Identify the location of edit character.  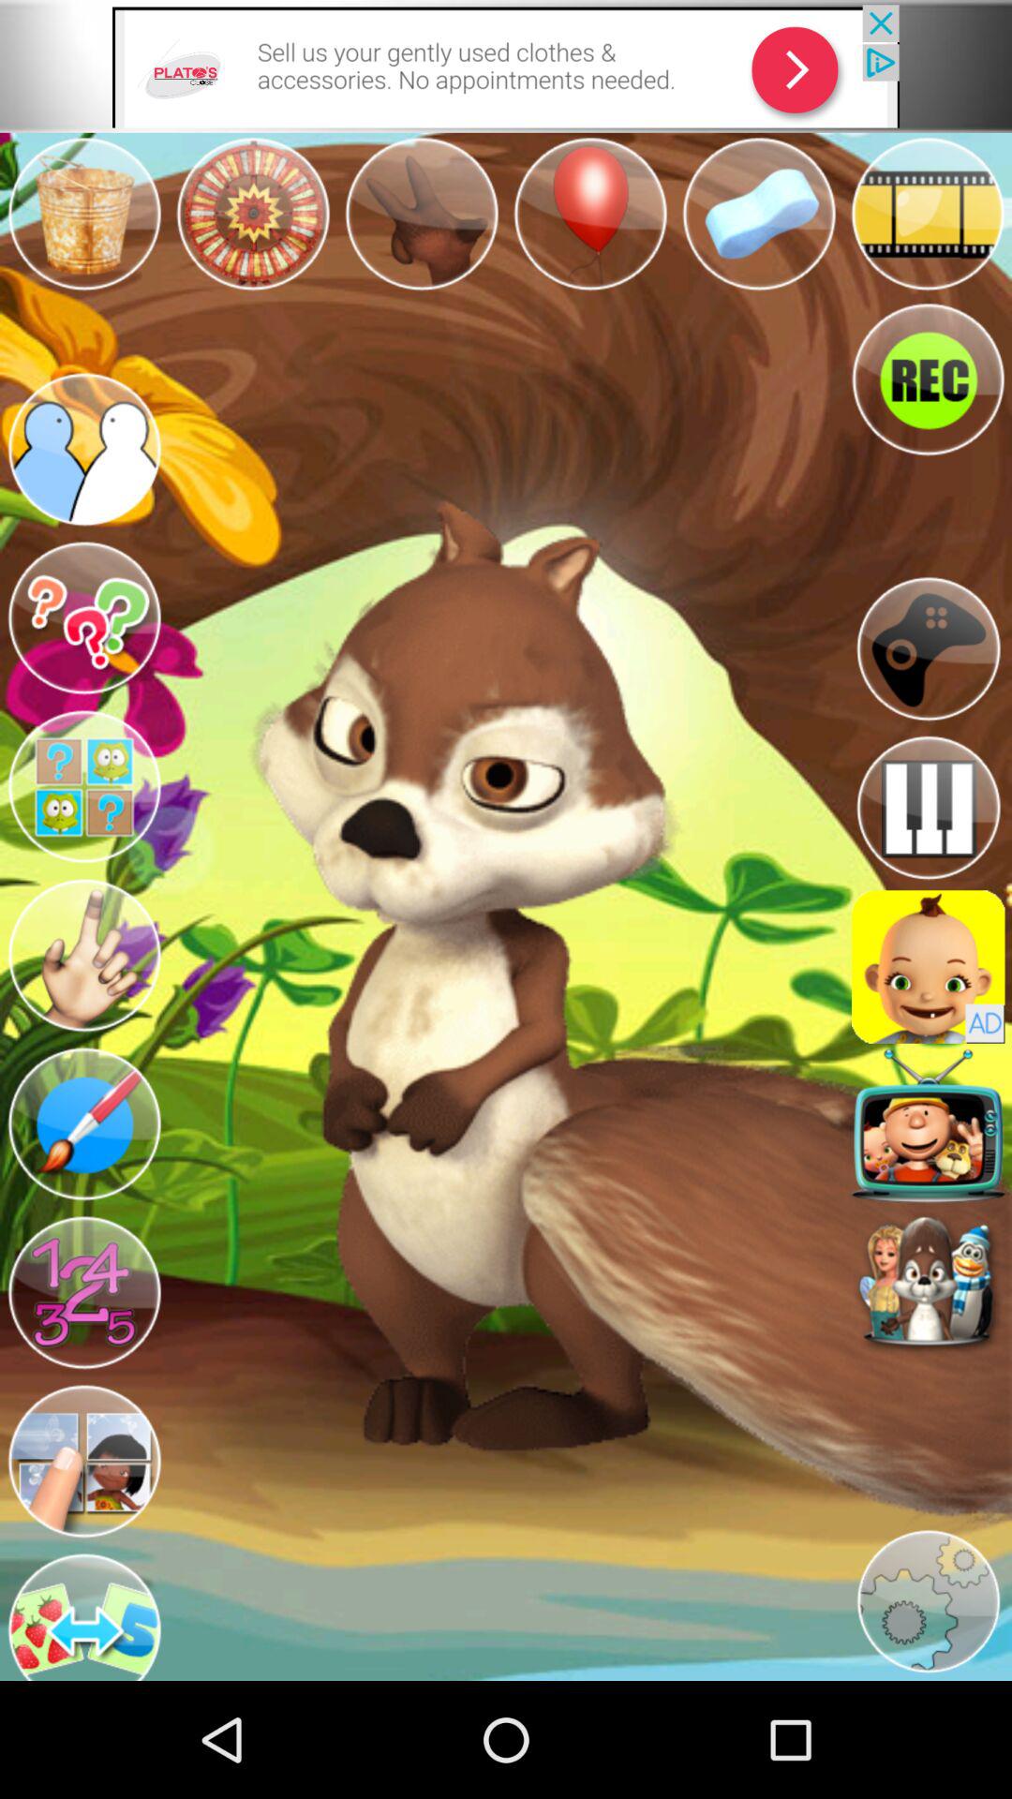
(84, 1124).